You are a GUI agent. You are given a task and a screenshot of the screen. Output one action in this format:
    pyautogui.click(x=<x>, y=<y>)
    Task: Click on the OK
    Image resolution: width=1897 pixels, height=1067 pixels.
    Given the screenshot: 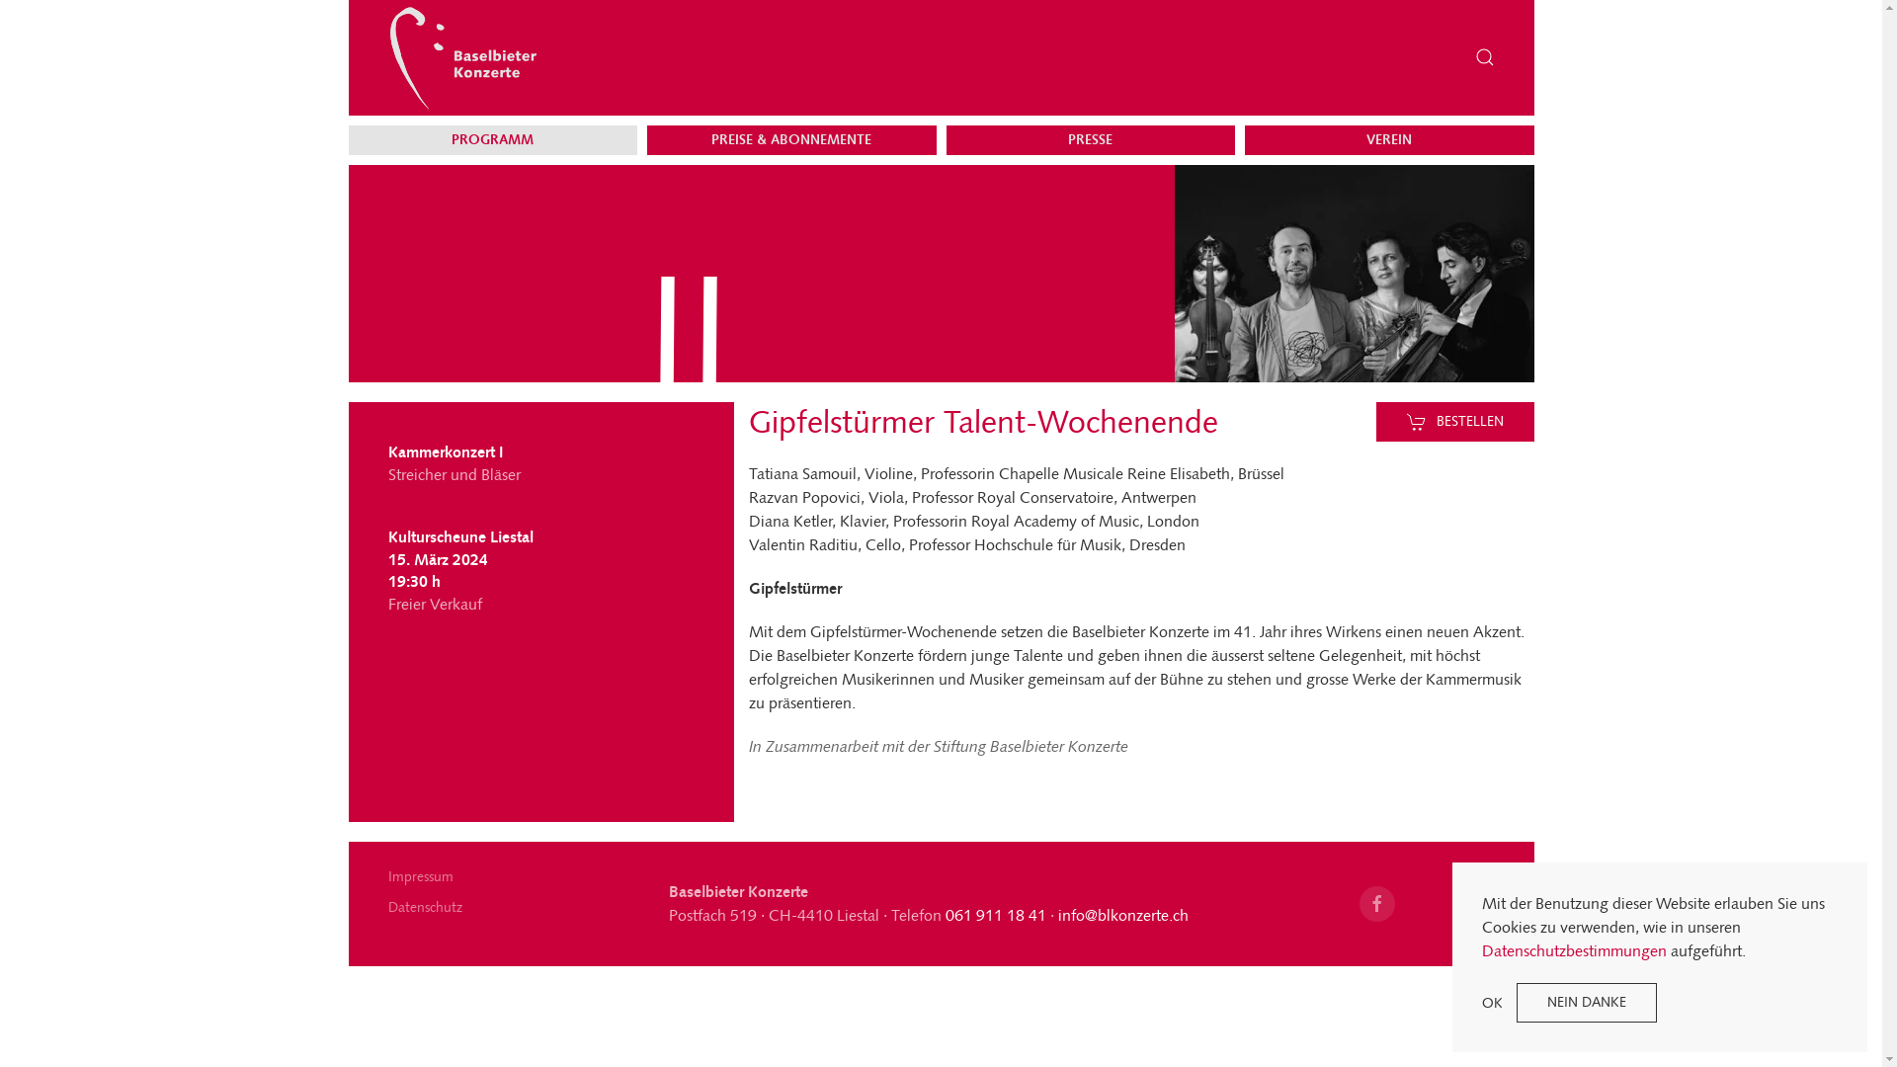 What is the action you would take?
    pyautogui.click(x=1492, y=1002)
    